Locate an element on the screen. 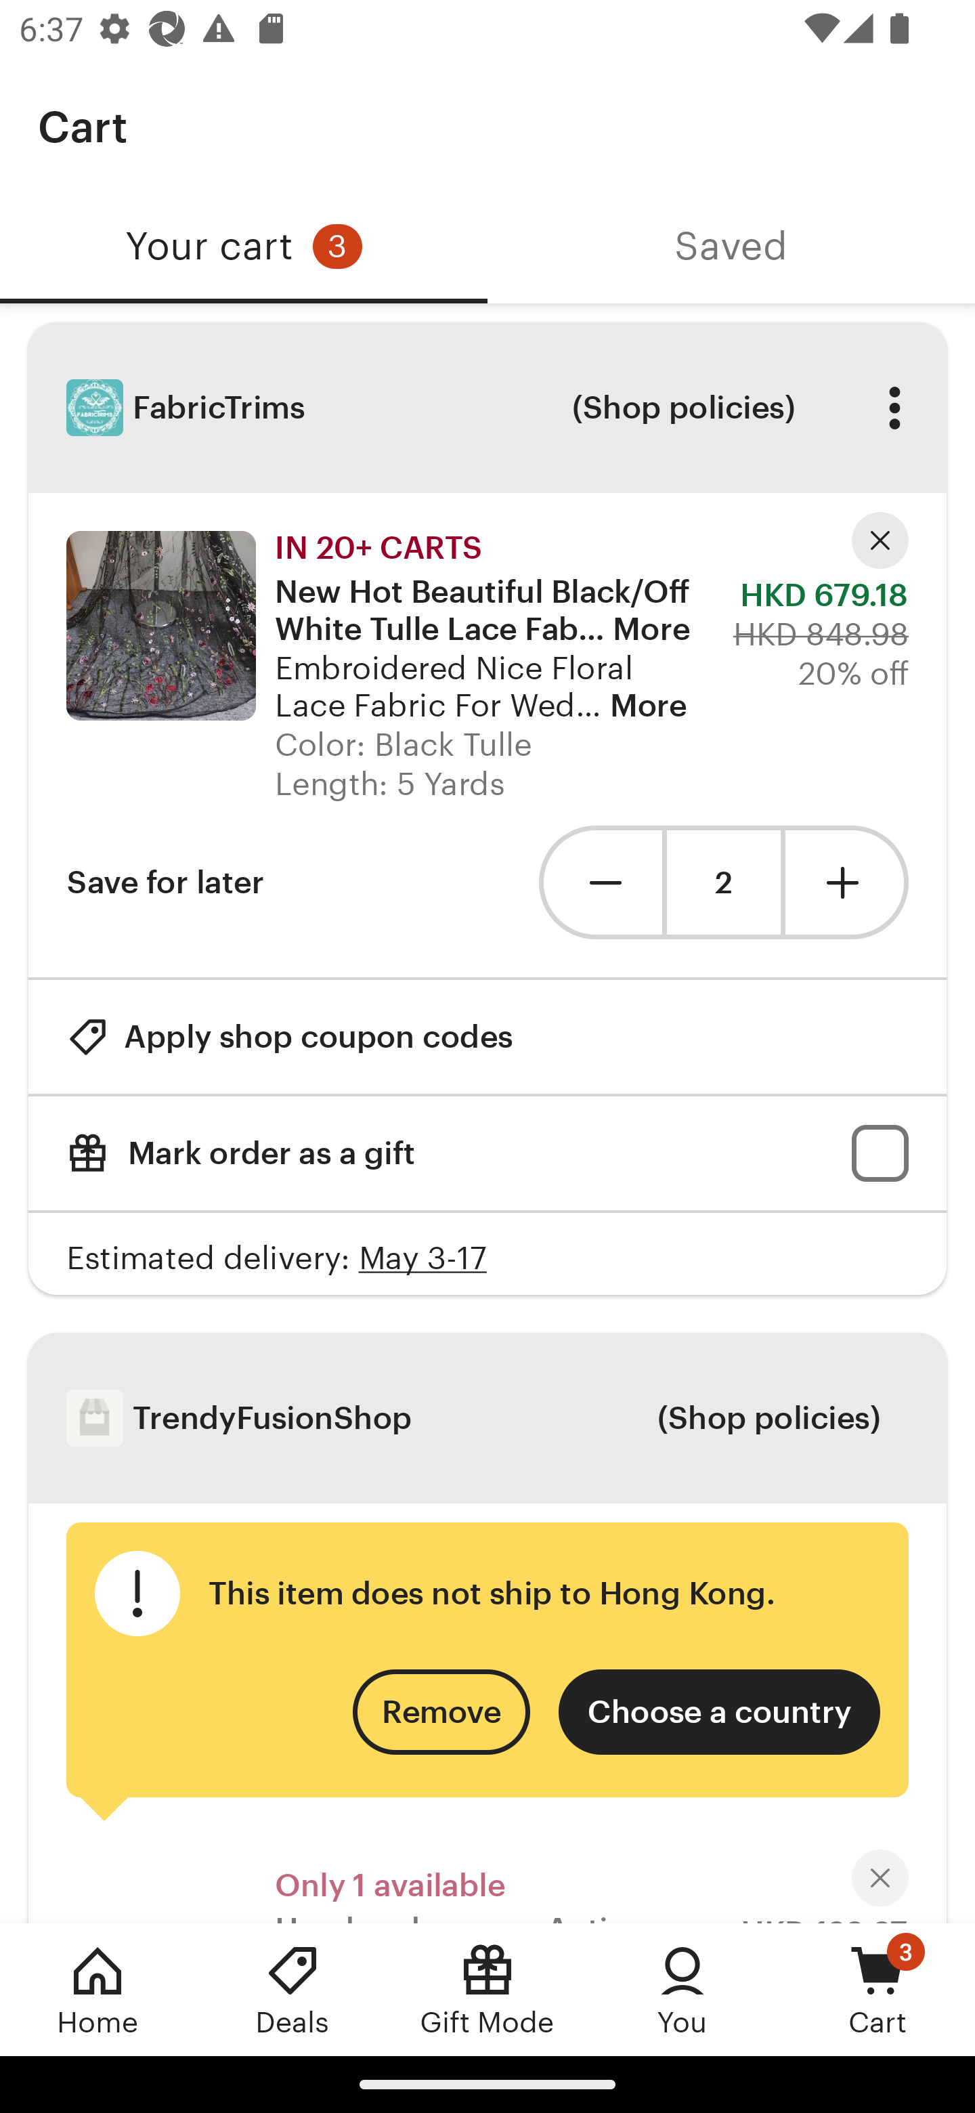  Gift Mode is located at coordinates (487, 1989).